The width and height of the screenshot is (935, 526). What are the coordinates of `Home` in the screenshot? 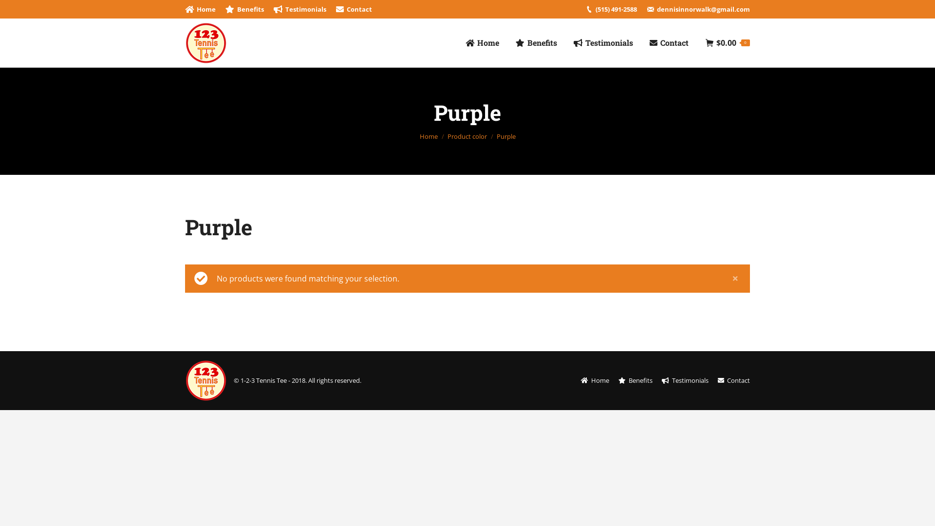 It's located at (429, 136).